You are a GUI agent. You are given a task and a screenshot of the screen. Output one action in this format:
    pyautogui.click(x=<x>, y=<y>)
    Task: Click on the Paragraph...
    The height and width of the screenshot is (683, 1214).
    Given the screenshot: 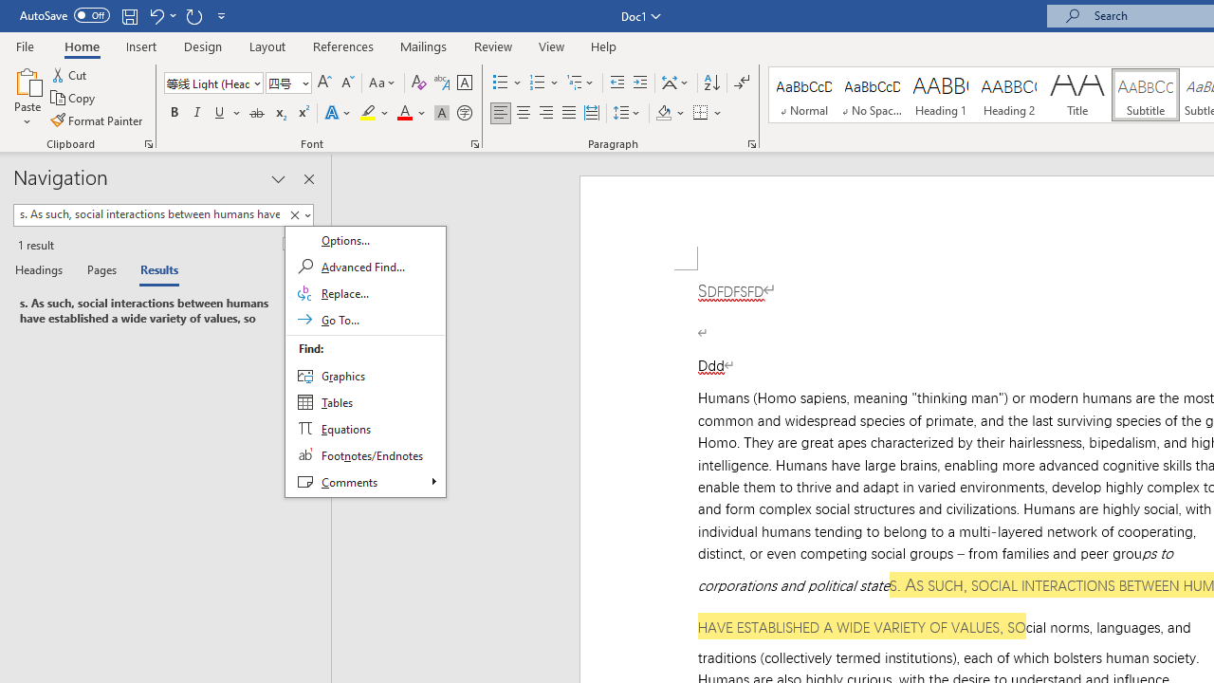 What is the action you would take?
    pyautogui.click(x=751, y=144)
    